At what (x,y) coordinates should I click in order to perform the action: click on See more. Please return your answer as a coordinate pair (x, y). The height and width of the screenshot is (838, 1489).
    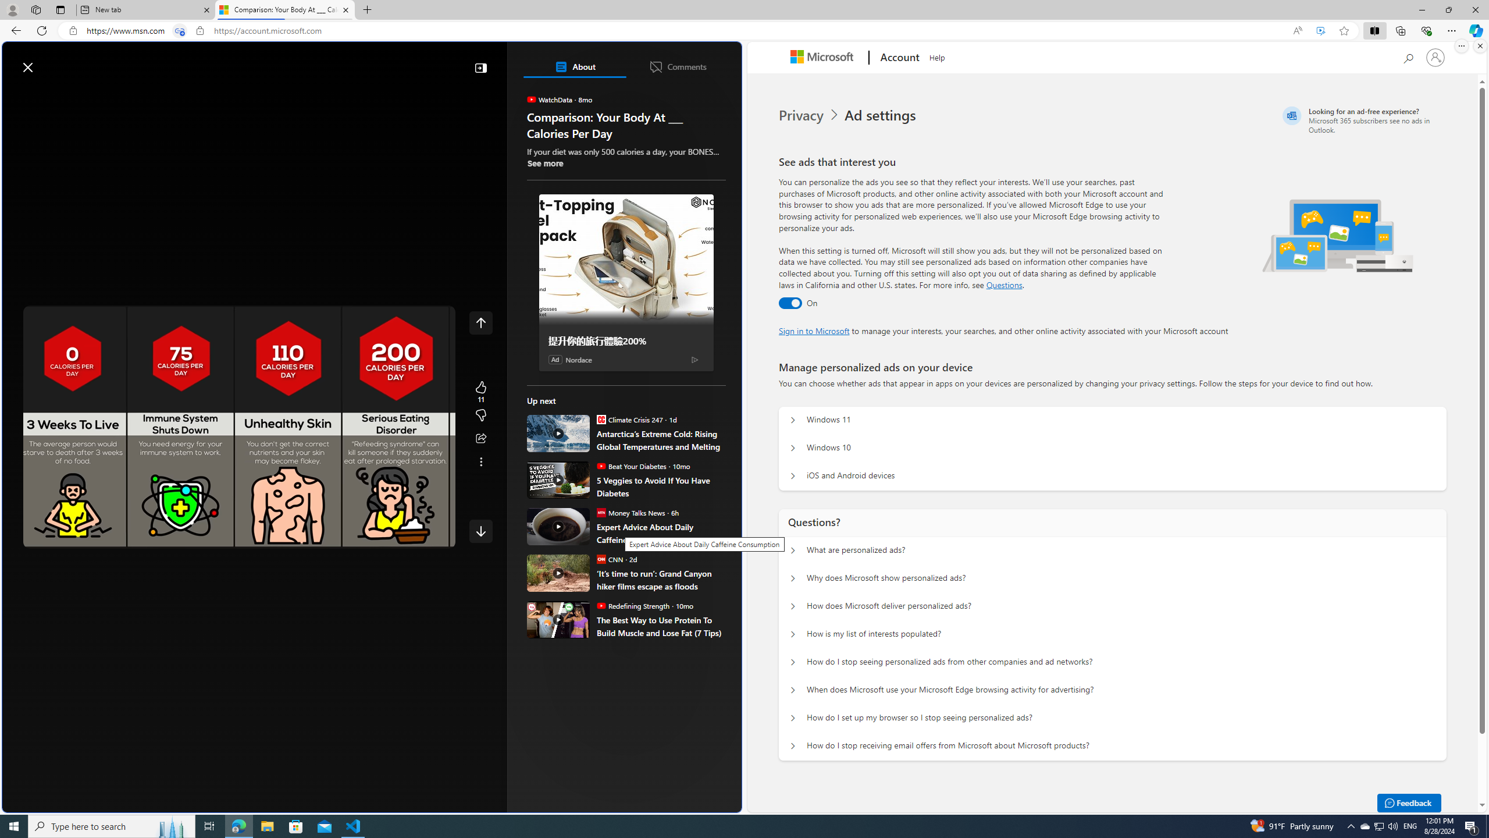
    Looking at the image, I should click on (480, 462).